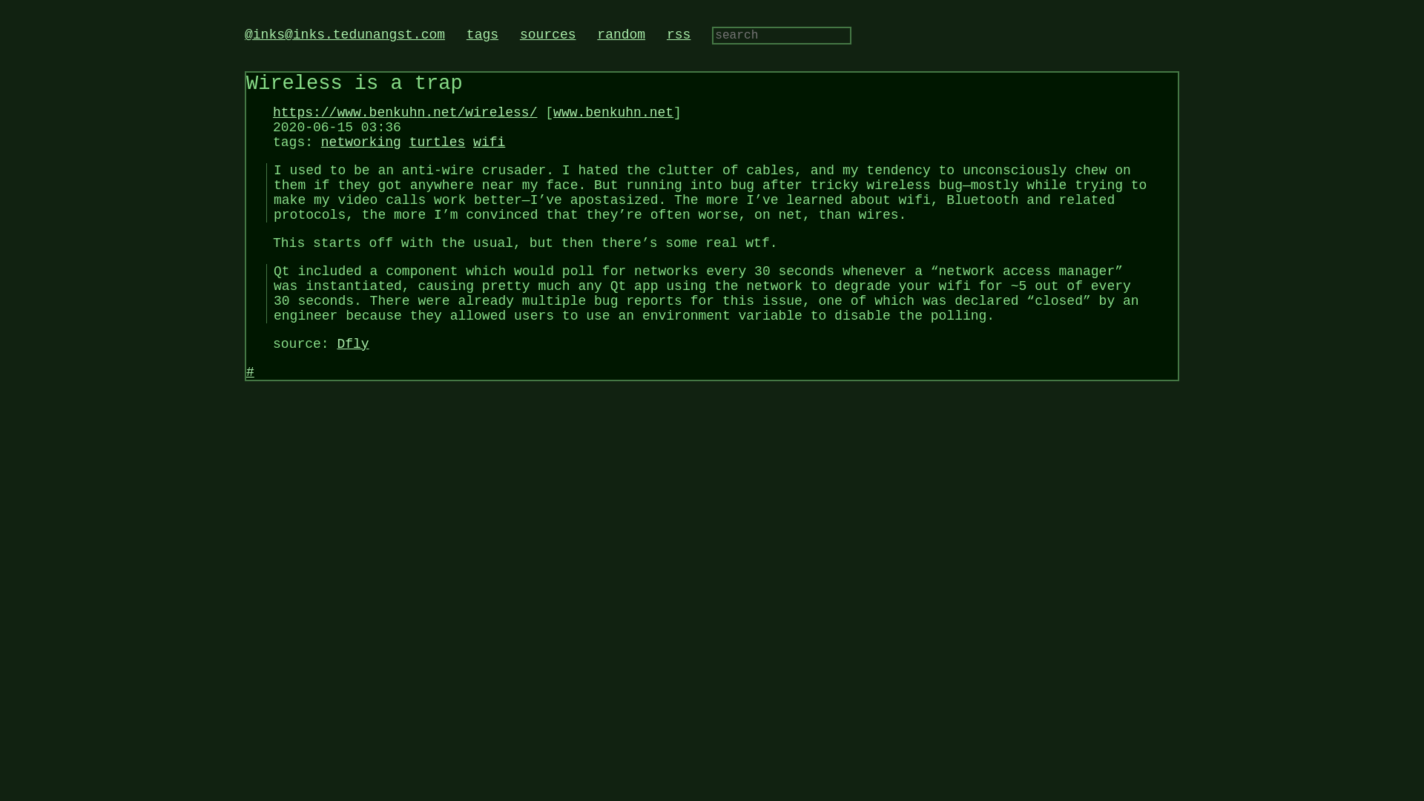 The image size is (1424, 801). I want to click on Dfly, so click(352, 344).